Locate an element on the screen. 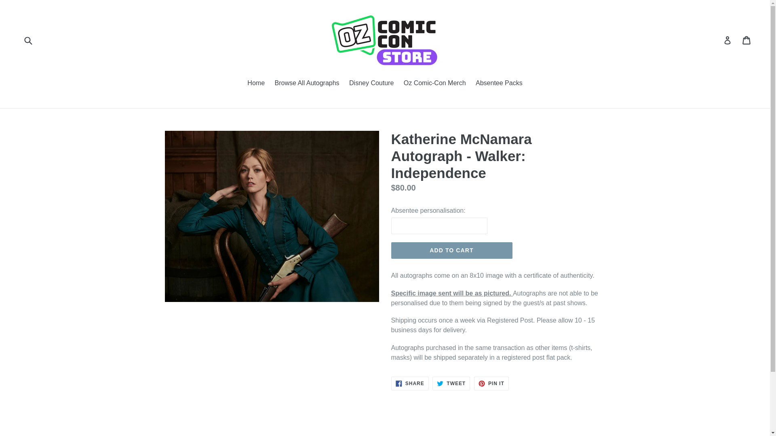 The image size is (776, 436). ADD TO CART is located at coordinates (410, 384).